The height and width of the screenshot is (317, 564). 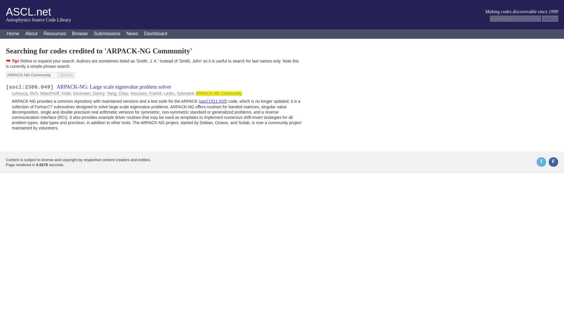 I want to click on Like ASCL on Facebook, so click(x=553, y=162).